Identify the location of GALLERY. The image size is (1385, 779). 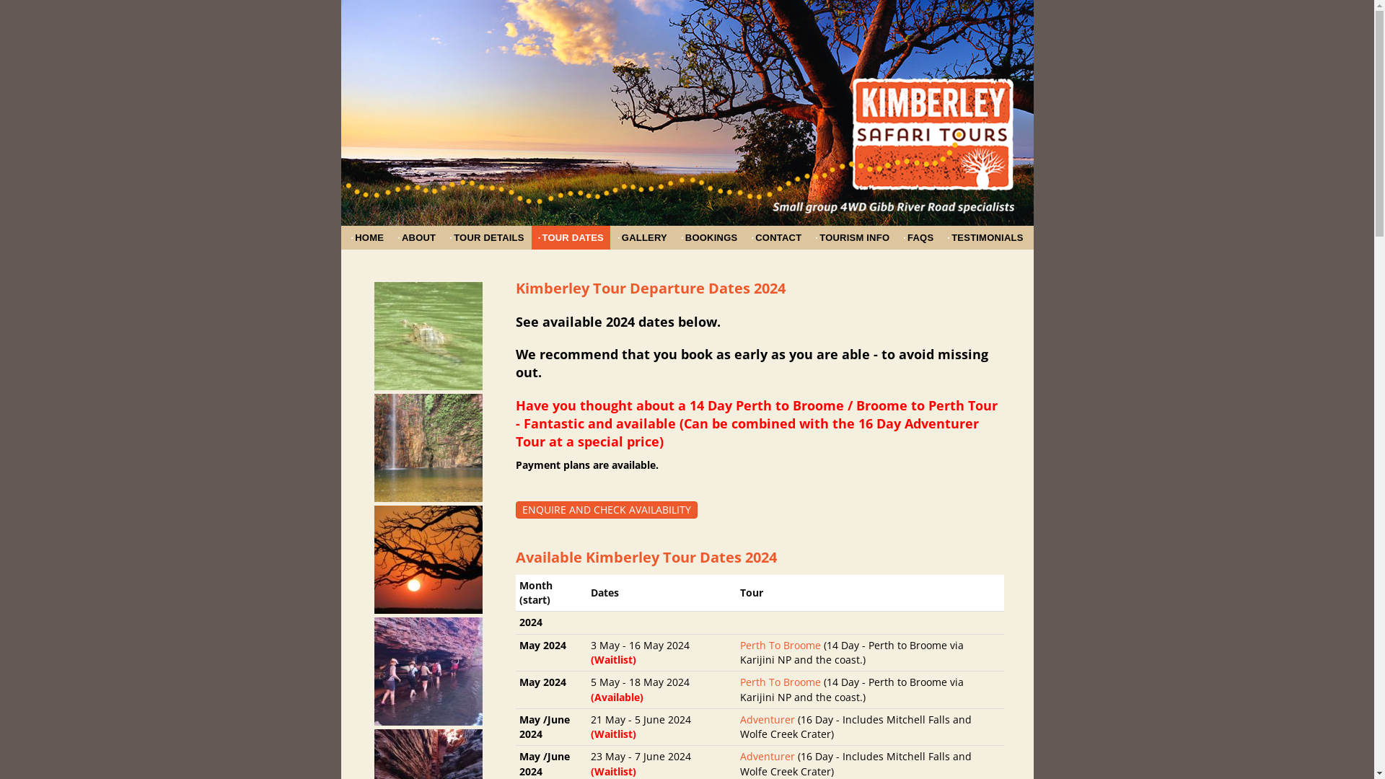
(642, 238).